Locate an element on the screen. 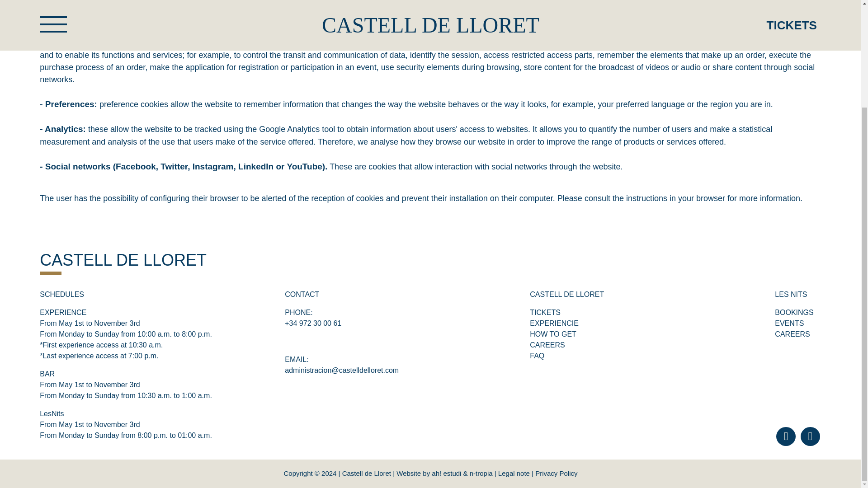 The image size is (868, 488). TICKETS is located at coordinates (545, 312).